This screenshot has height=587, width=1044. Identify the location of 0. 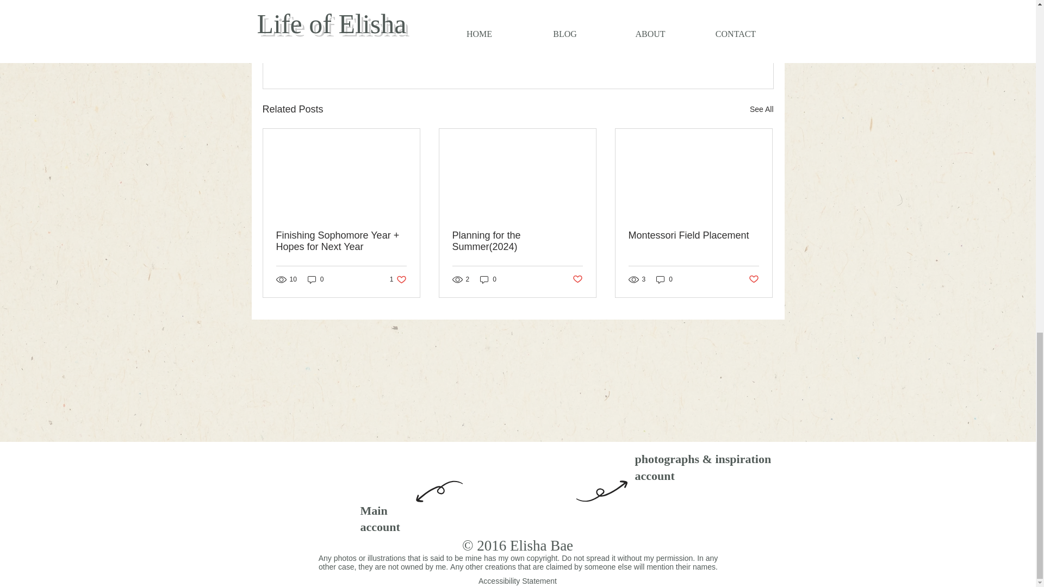
(664, 279).